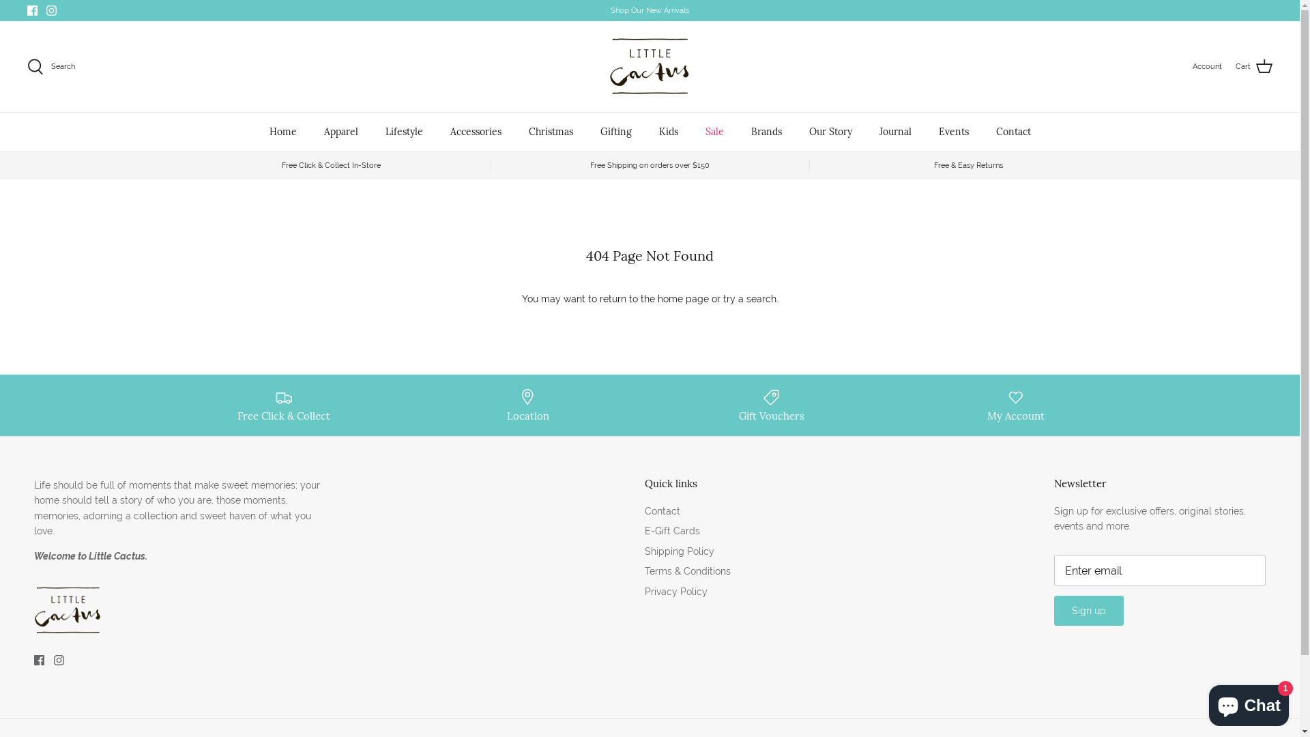 Image resolution: width=1310 pixels, height=737 pixels. Describe the element at coordinates (895, 132) in the screenshot. I see `Journal` at that location.